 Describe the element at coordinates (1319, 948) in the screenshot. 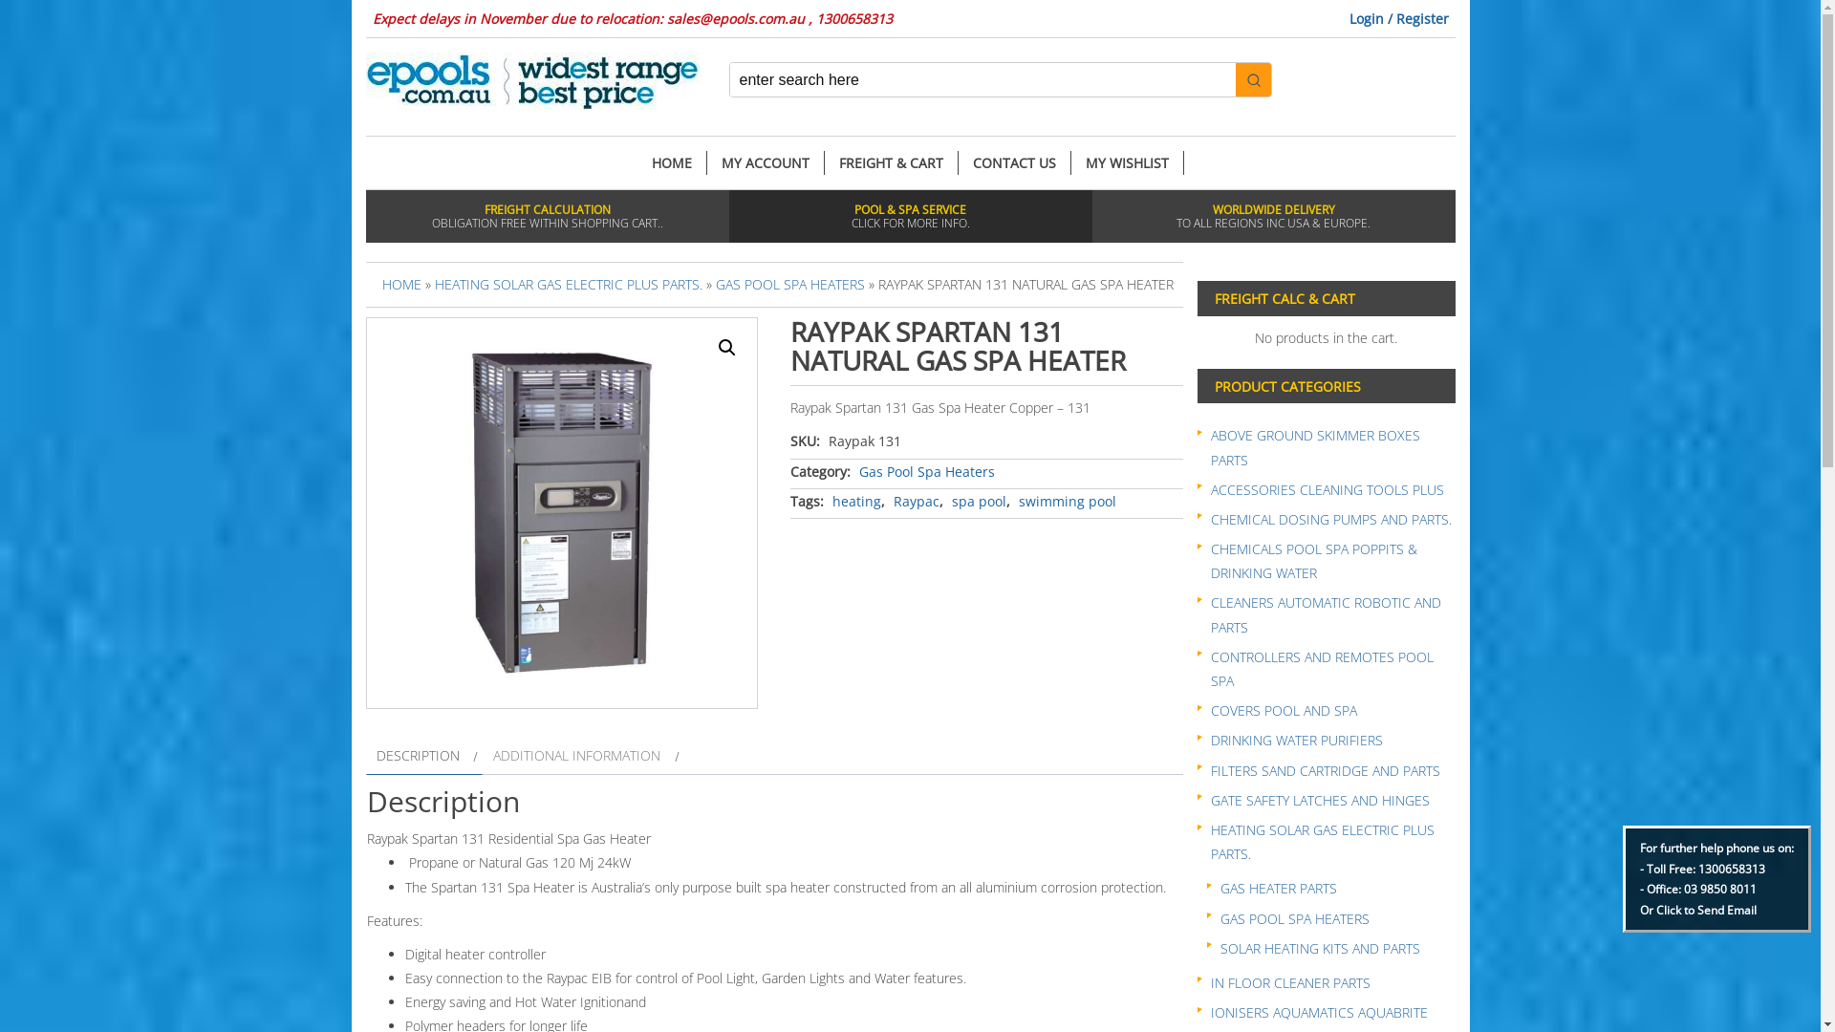

I see `SOLAR HEATING KITS AND PARTS` at that location.